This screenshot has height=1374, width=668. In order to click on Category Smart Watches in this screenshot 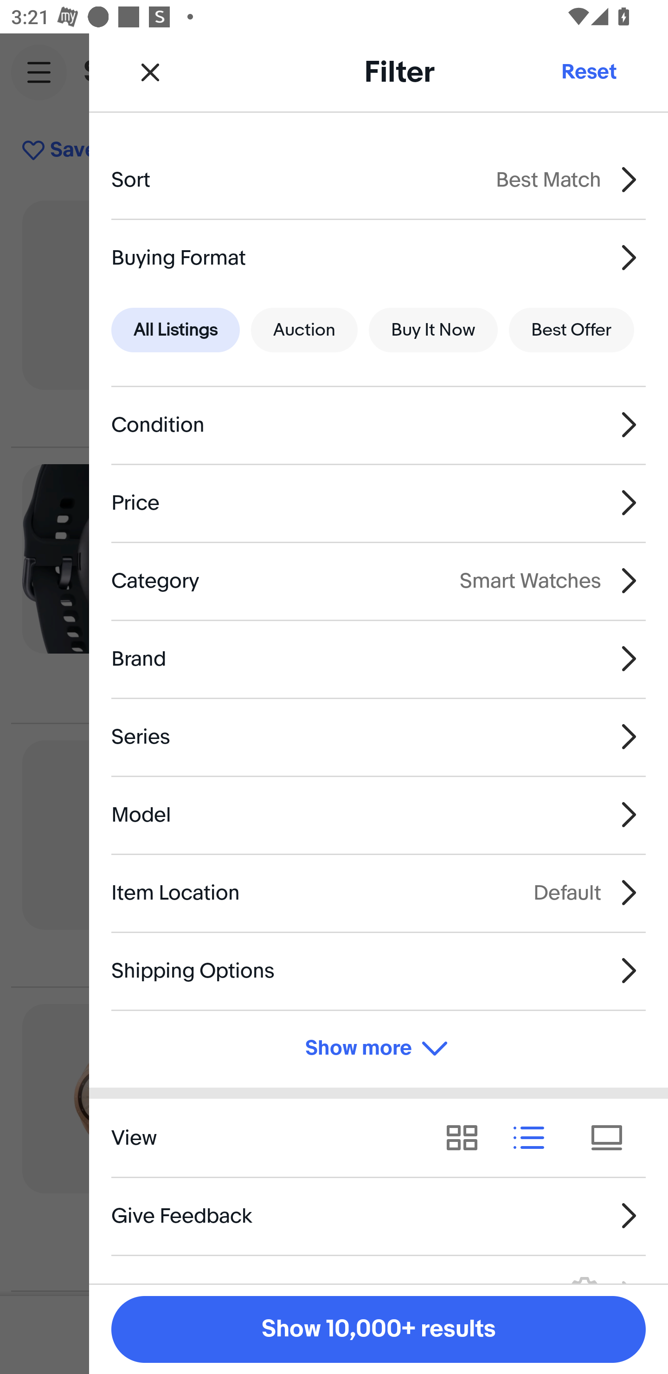, I will do `click(379, 580)`.